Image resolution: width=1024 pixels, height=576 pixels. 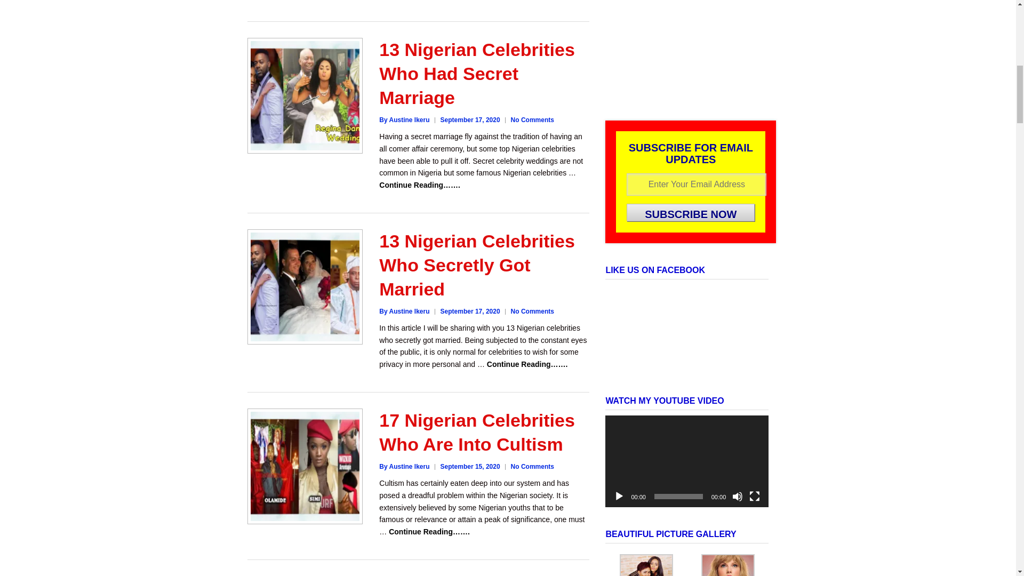 What do you see at coordinates (404, 311) in the screenshot?
I see `Austine Ikeru` at bounding box center [404, 311].